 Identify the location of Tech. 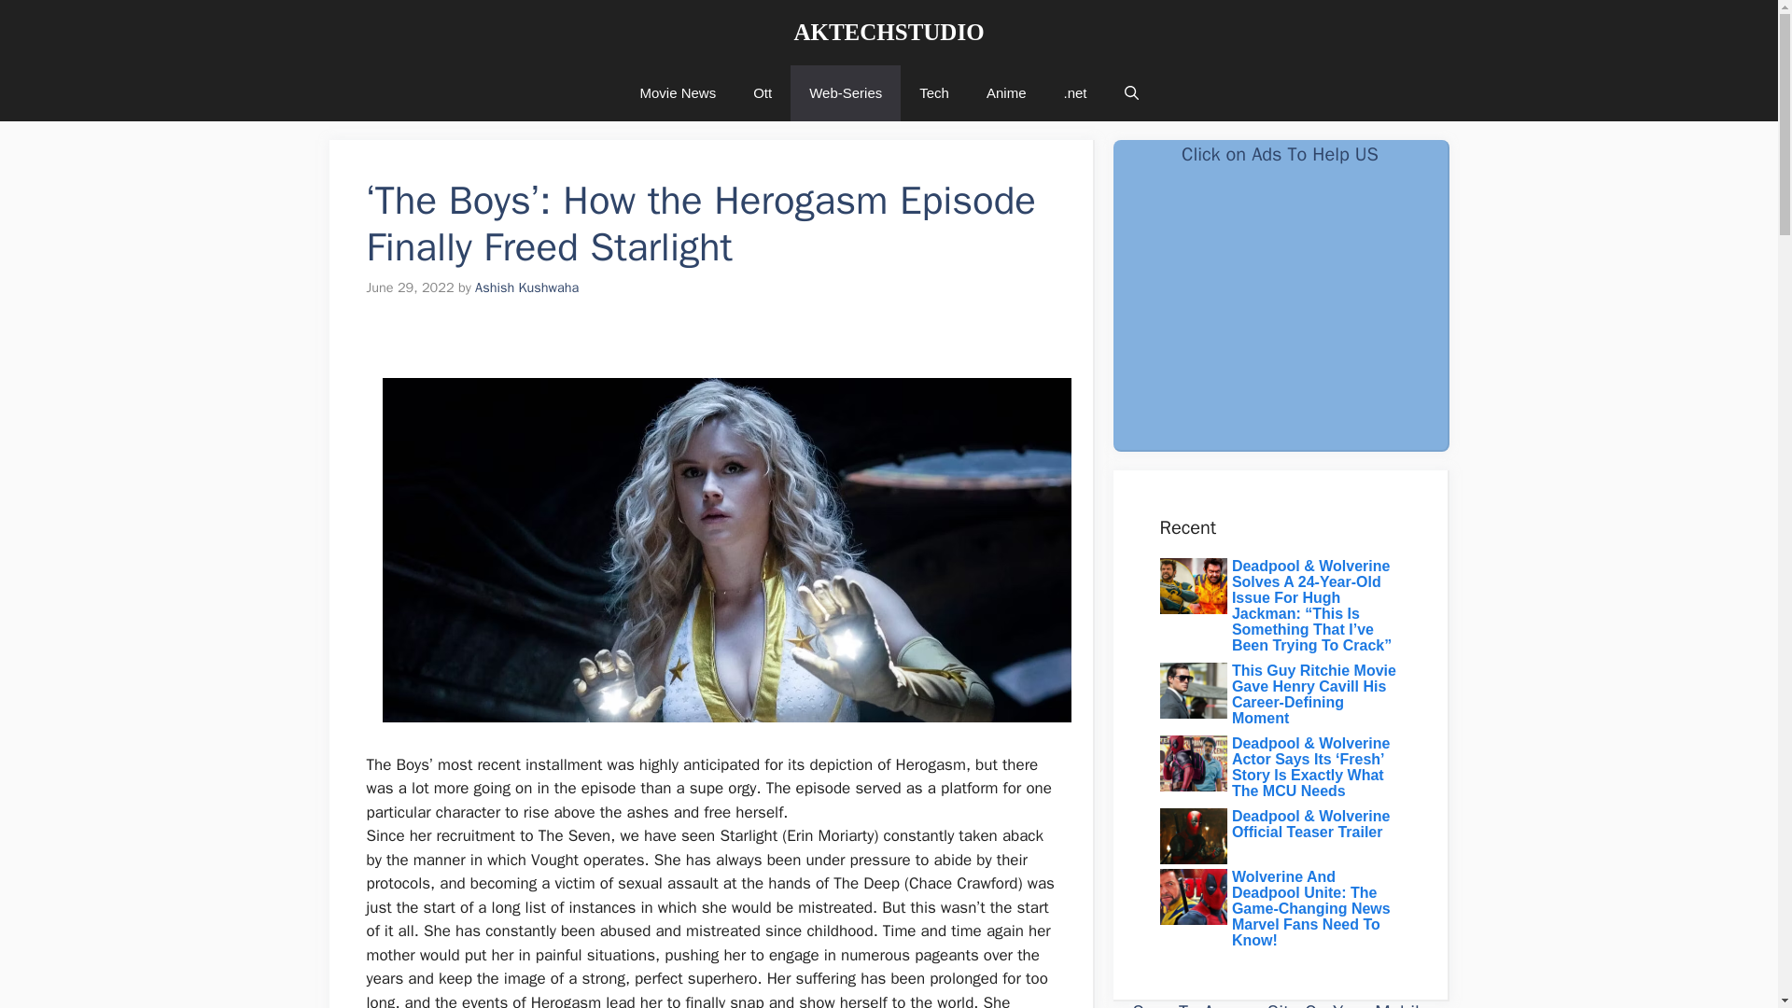
(933, 93).